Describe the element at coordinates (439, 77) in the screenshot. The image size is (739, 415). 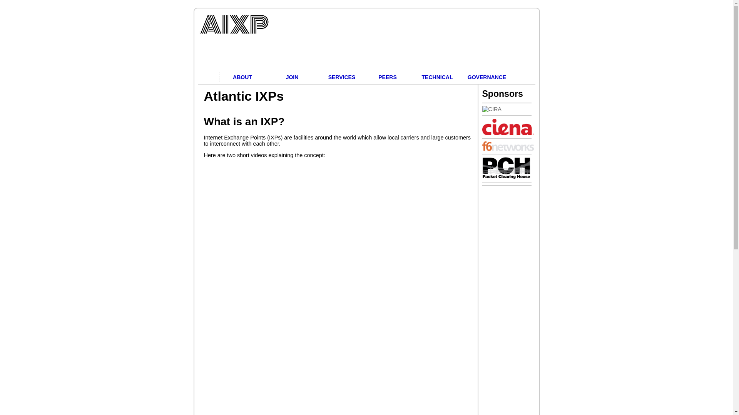
I see `TECHNICAL` at that location.